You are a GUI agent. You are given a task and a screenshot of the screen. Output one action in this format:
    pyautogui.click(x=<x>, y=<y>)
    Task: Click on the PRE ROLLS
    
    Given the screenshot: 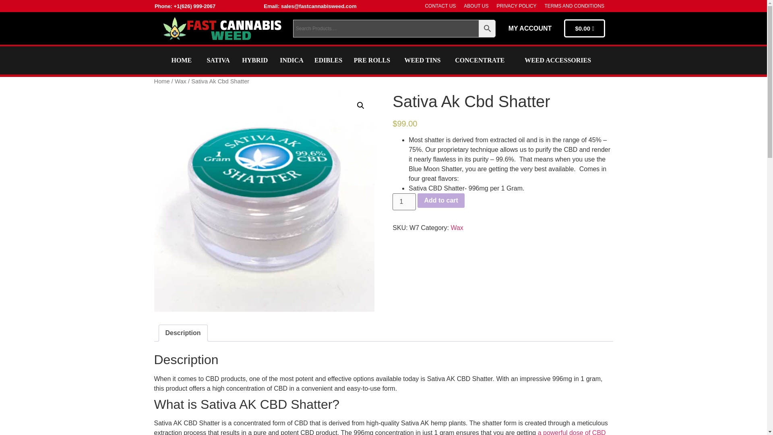 What is the action you would take?
    pyautogui.click(x=372, y=60)
    